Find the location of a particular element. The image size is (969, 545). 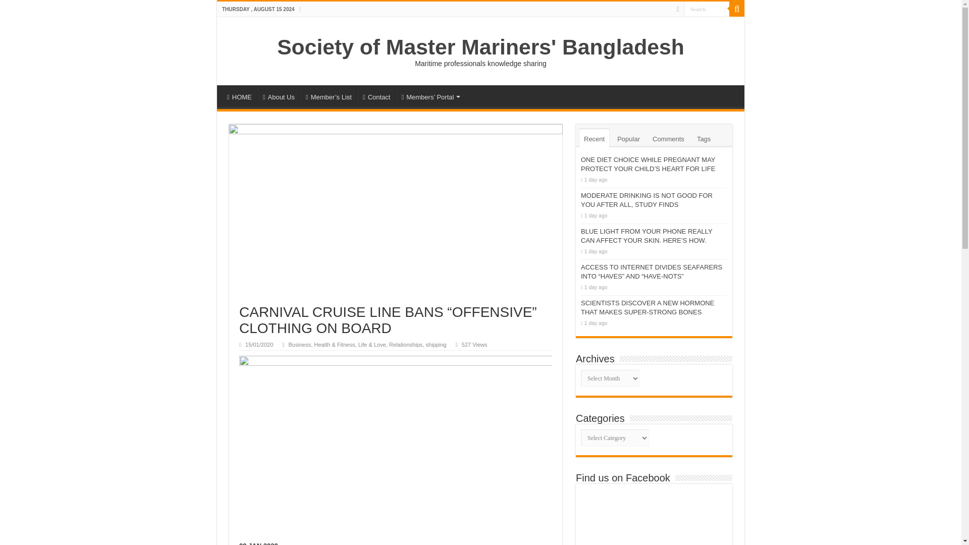

Search is located at coordinates (707, 9).